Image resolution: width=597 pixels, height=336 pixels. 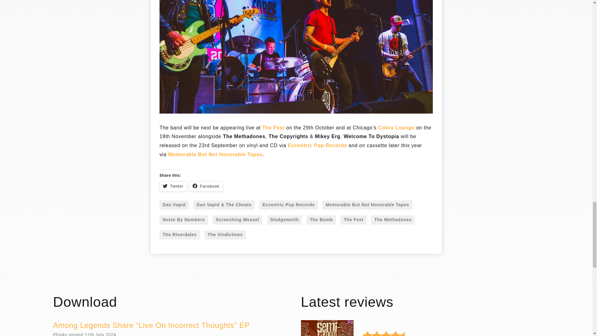 What do you see at coordinates (180, 235) in the screenshot?
I see `The Riverdales` at bounding box center [180, 235].